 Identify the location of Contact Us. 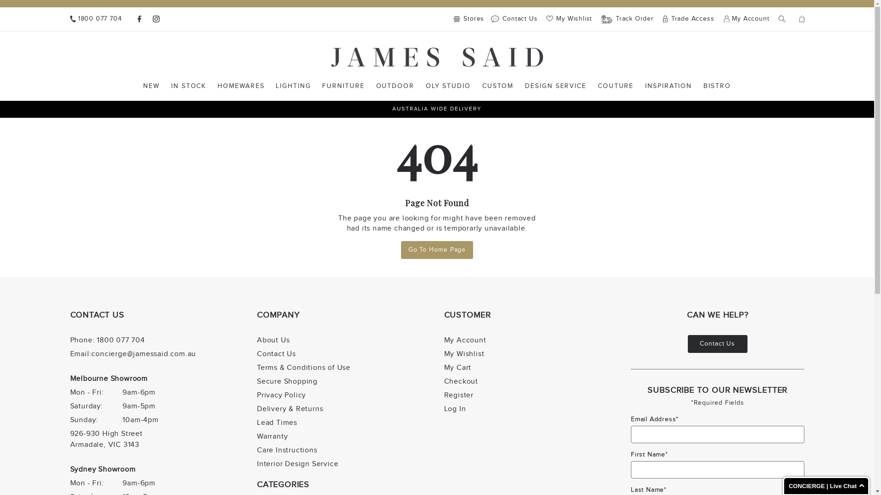
(276, 354).